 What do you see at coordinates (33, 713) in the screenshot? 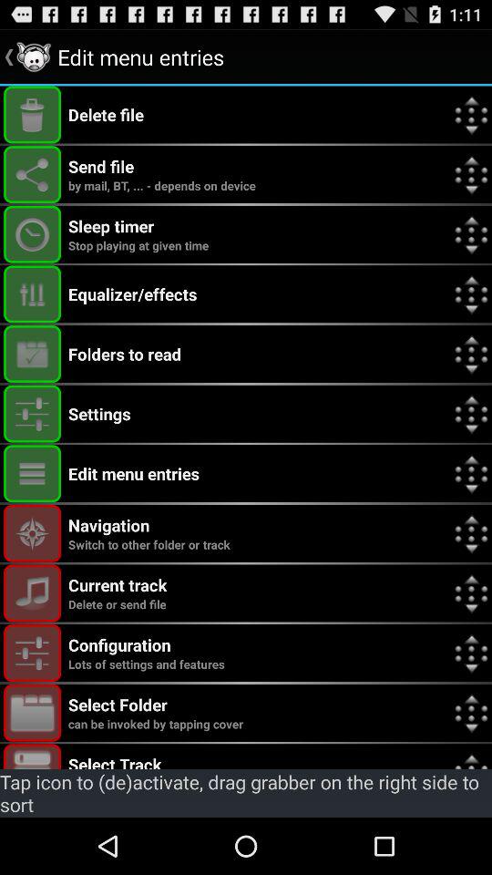
I see `select folder for playlist` at bounding box center [33, 713].